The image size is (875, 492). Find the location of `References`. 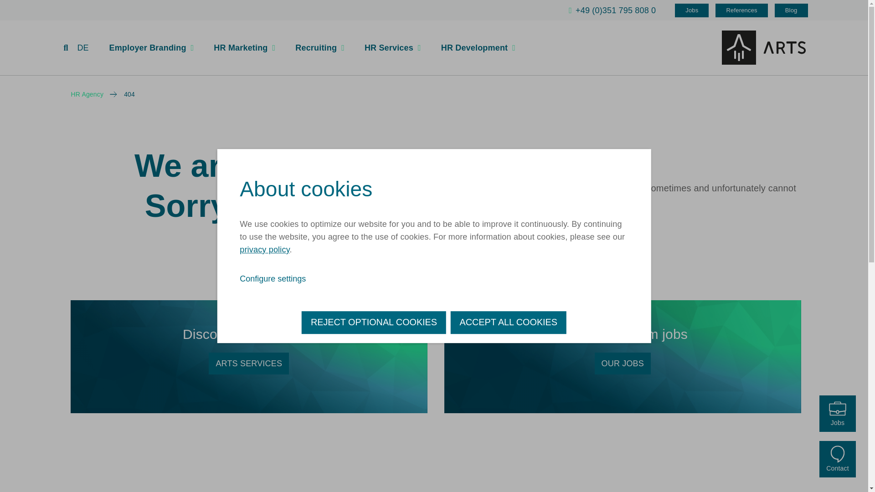

References is located at coordinates (741, 10).